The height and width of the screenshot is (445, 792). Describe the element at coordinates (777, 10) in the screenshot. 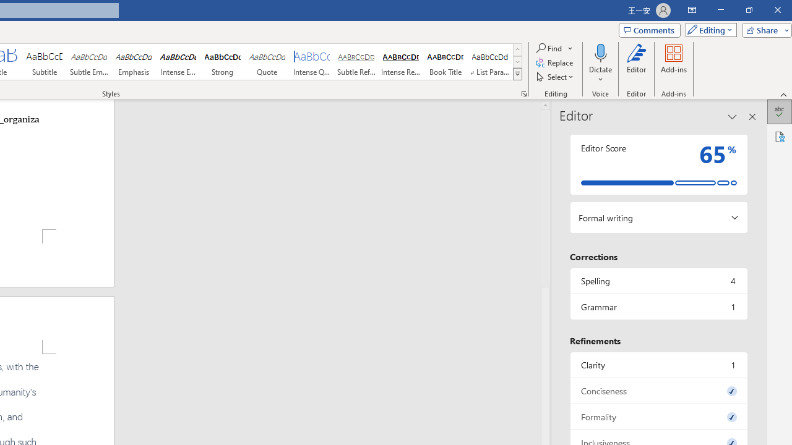

I see `Close` at that location.